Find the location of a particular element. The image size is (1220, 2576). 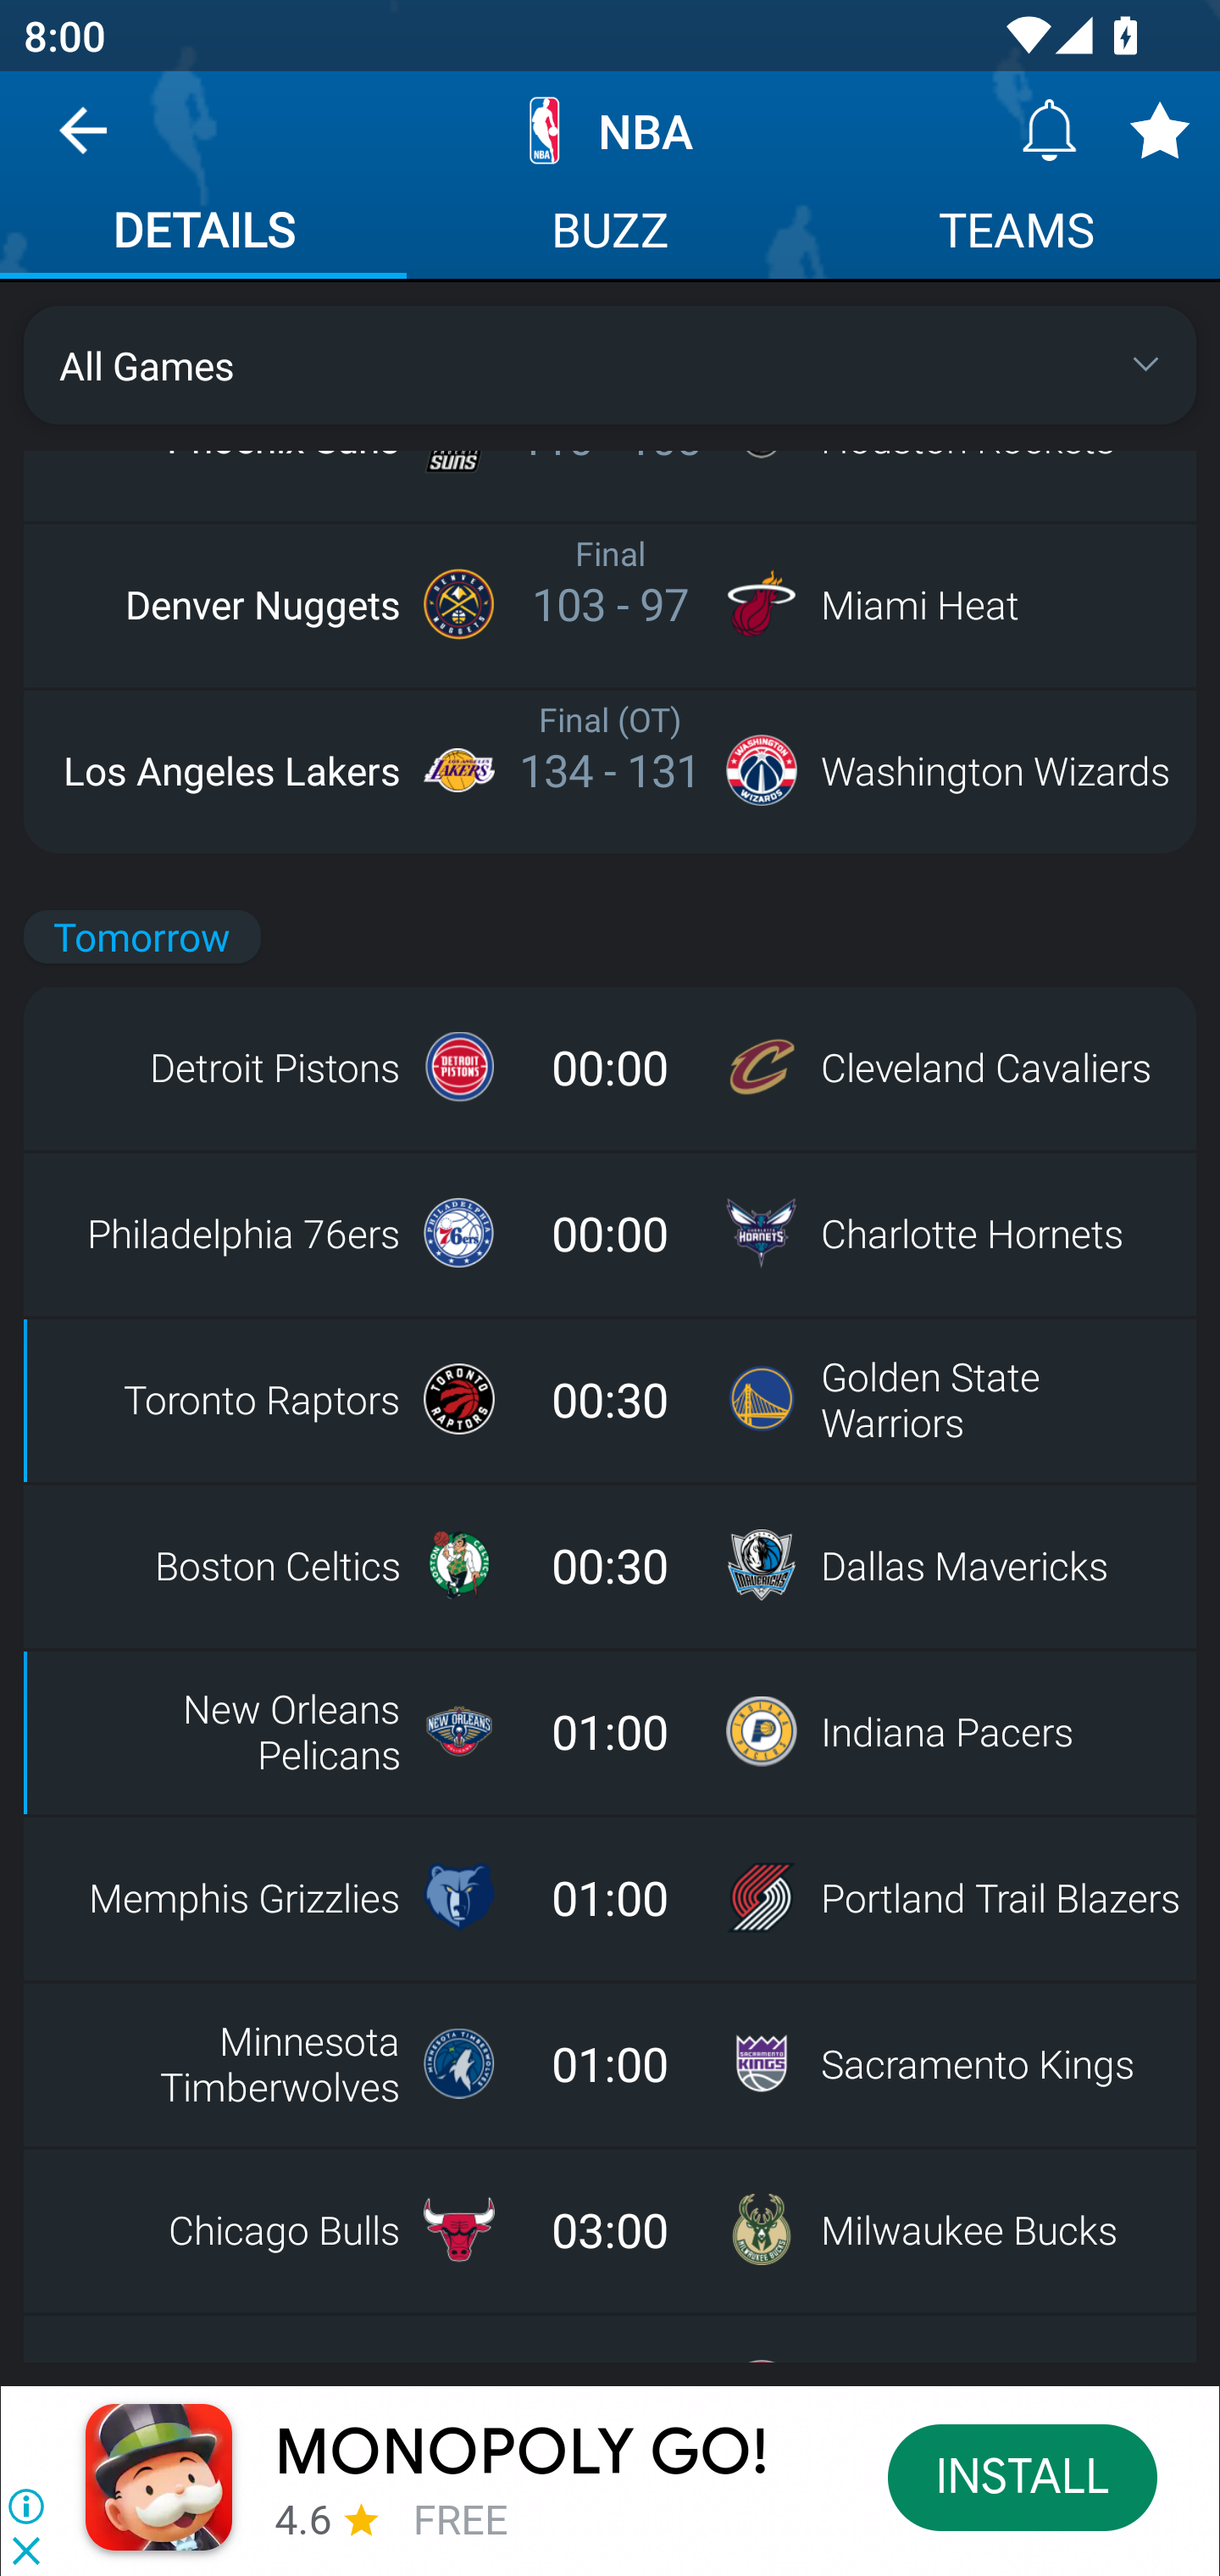

Boston Celtics 00:30 Dallas Mavericks is located at coordinates (610, 1564).